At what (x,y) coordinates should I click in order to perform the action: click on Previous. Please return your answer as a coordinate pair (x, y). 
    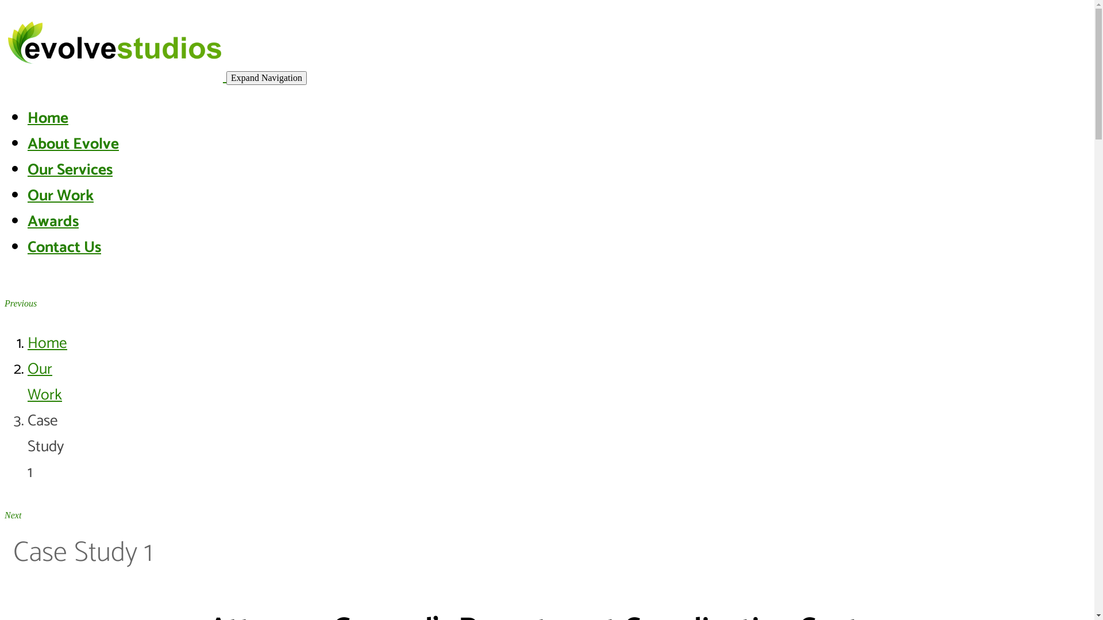
    Looking at the image, I should click on (21, 302).